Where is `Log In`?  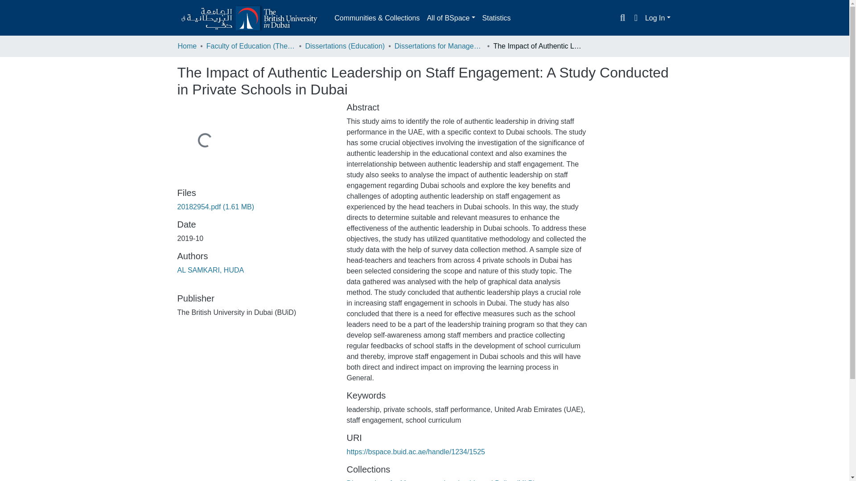
Log In is located at coordinates (658, 18).